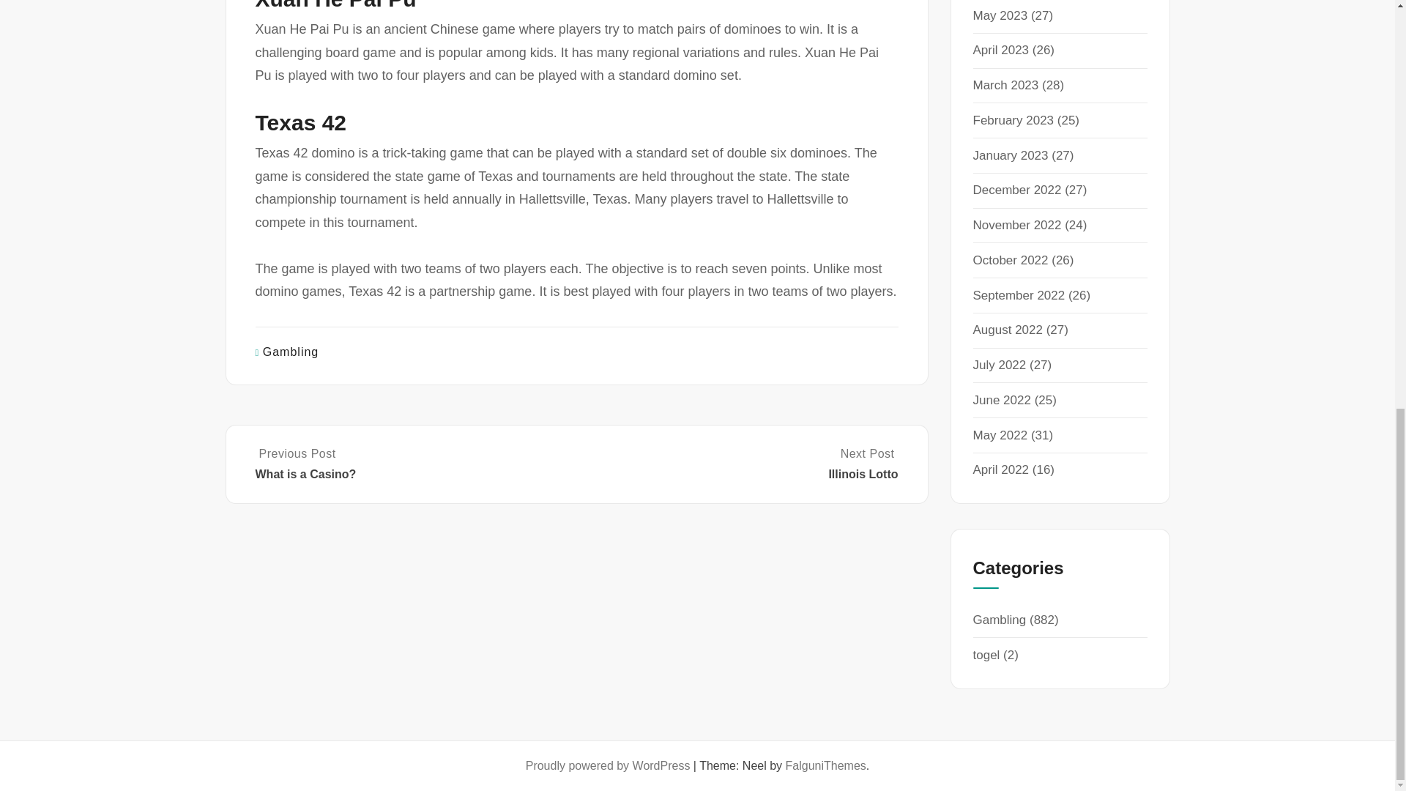  Describe the element at coordinates (1010, 260) in the screenshot. I see `October 2022` at that location.